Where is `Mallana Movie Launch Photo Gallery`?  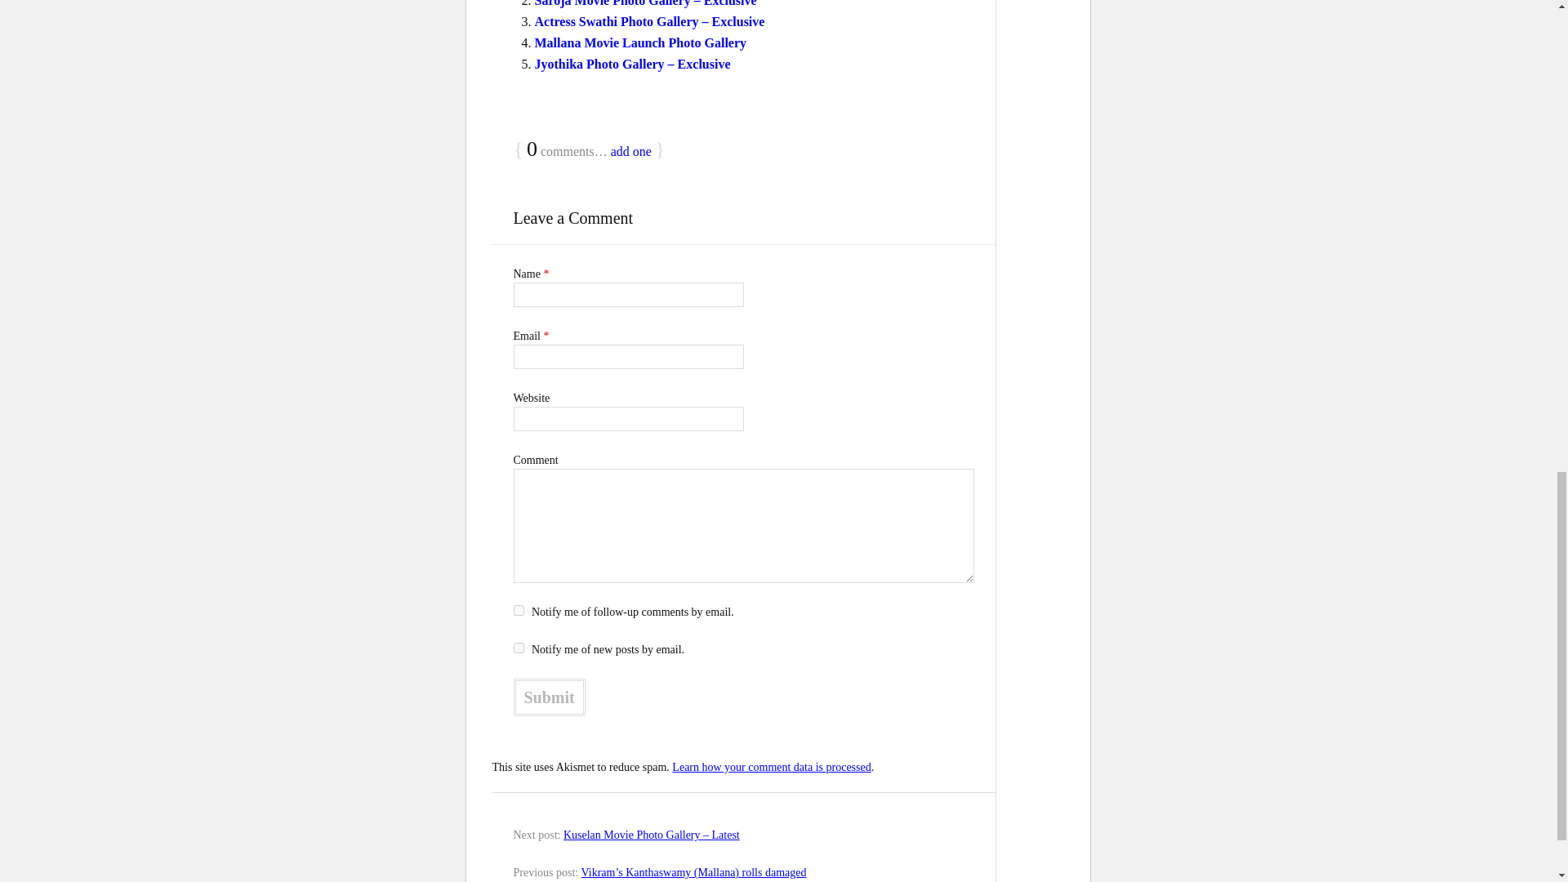
Mallana Movie Launch Photo Gallery is located at coordinates (640, 42).